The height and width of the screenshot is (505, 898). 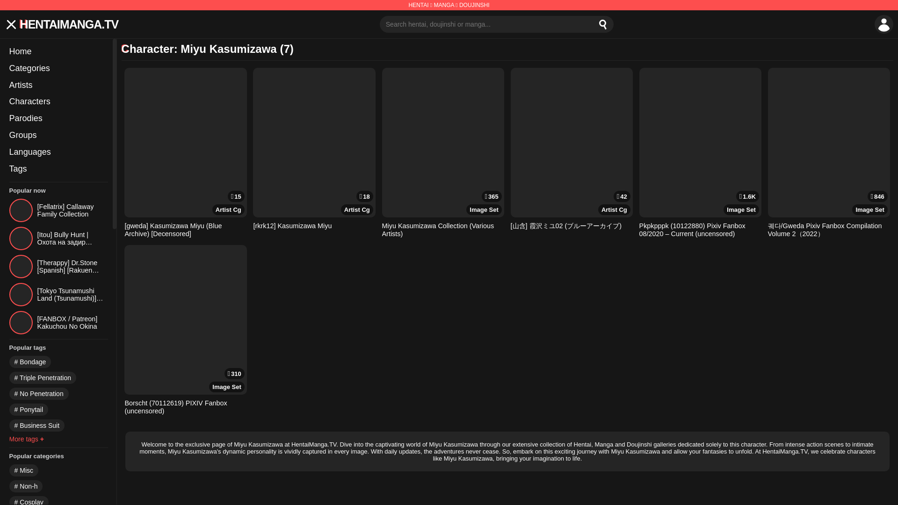 I want to click on More tags, so click(x=26, y=439).